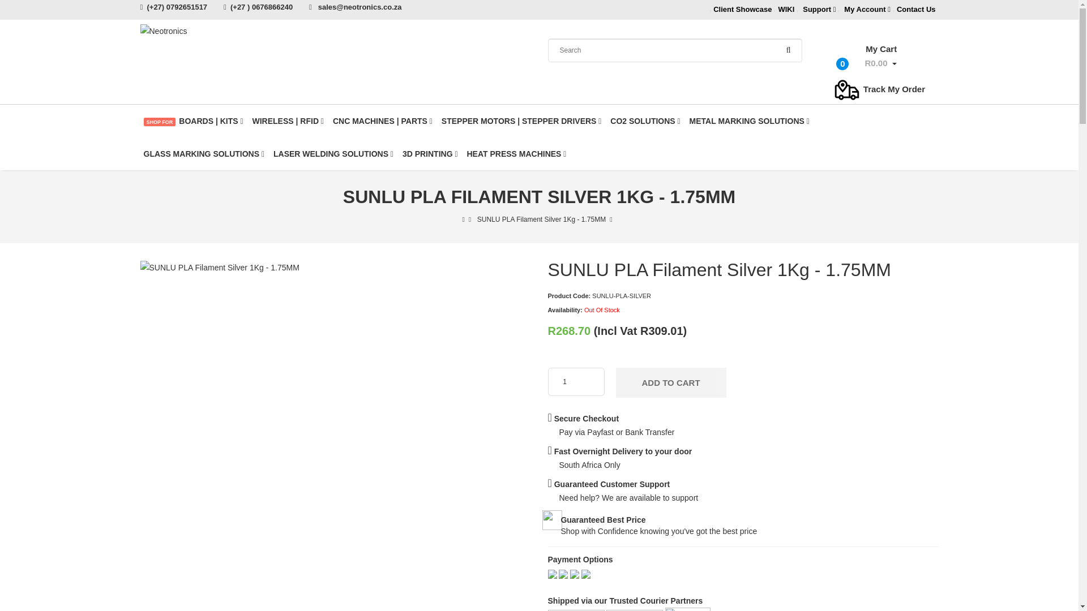 This screenshot has height=611, width=1087. What do you see at coordinates (576, 381) in the screenshot?
I see `1` at bounding box center [576, 381].